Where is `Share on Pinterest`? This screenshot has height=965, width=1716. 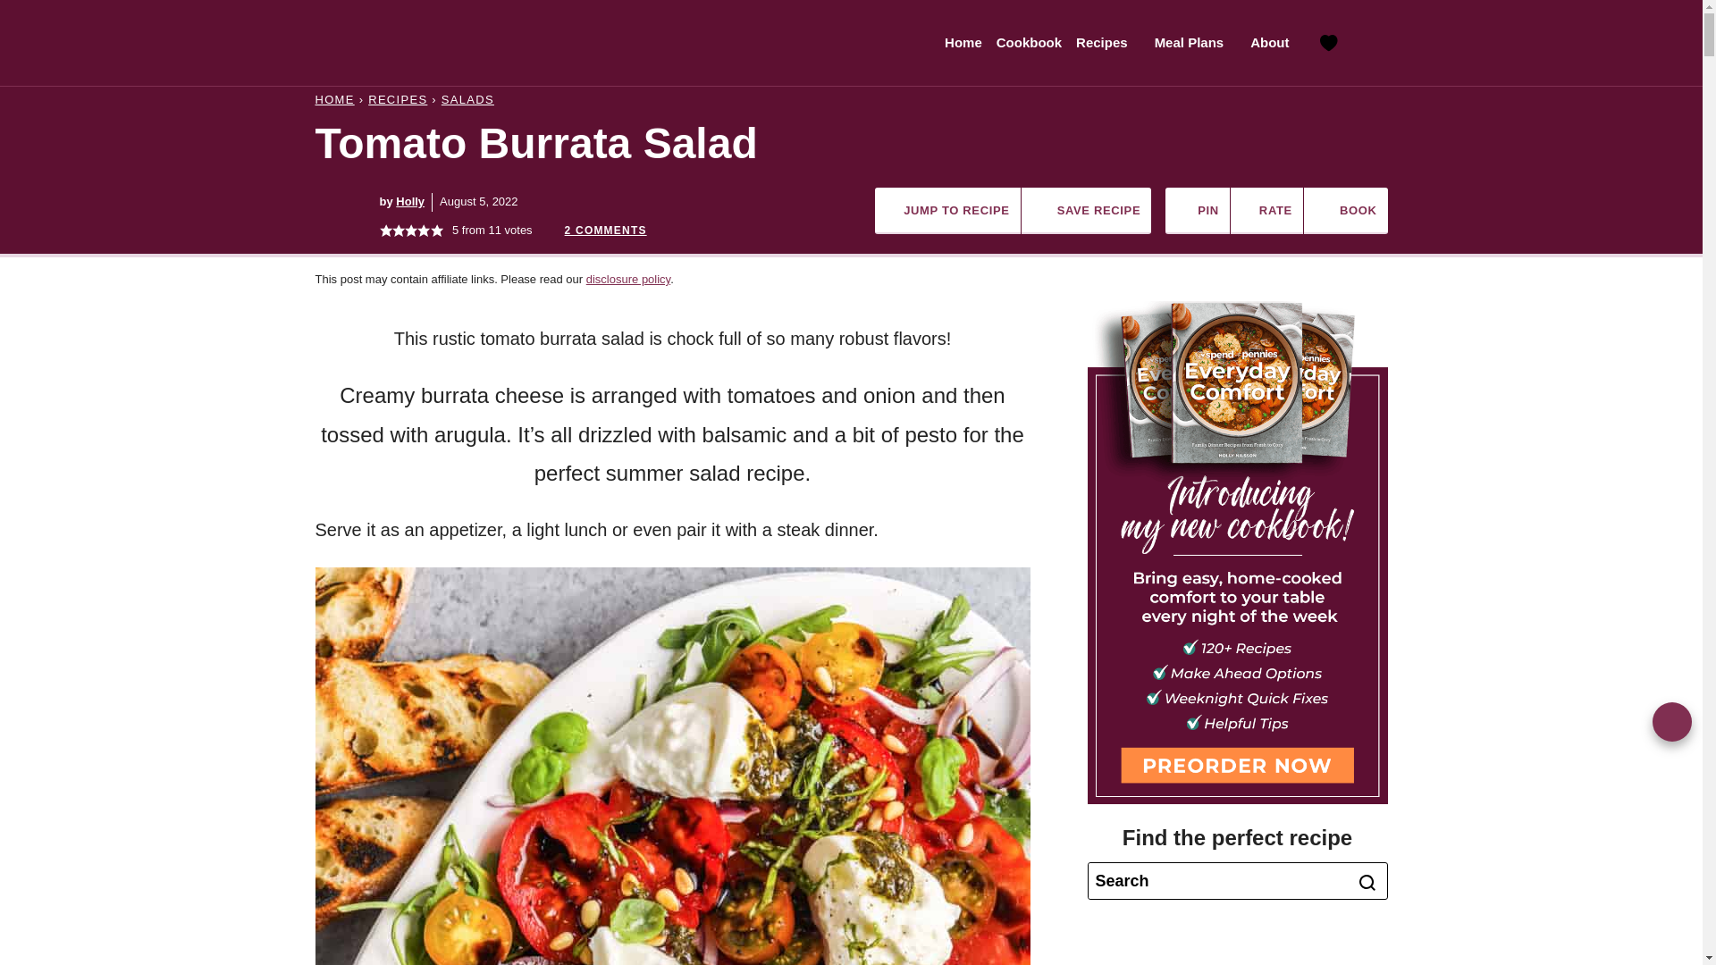 Share on Pinterest is located at coordinates (1198, 211).